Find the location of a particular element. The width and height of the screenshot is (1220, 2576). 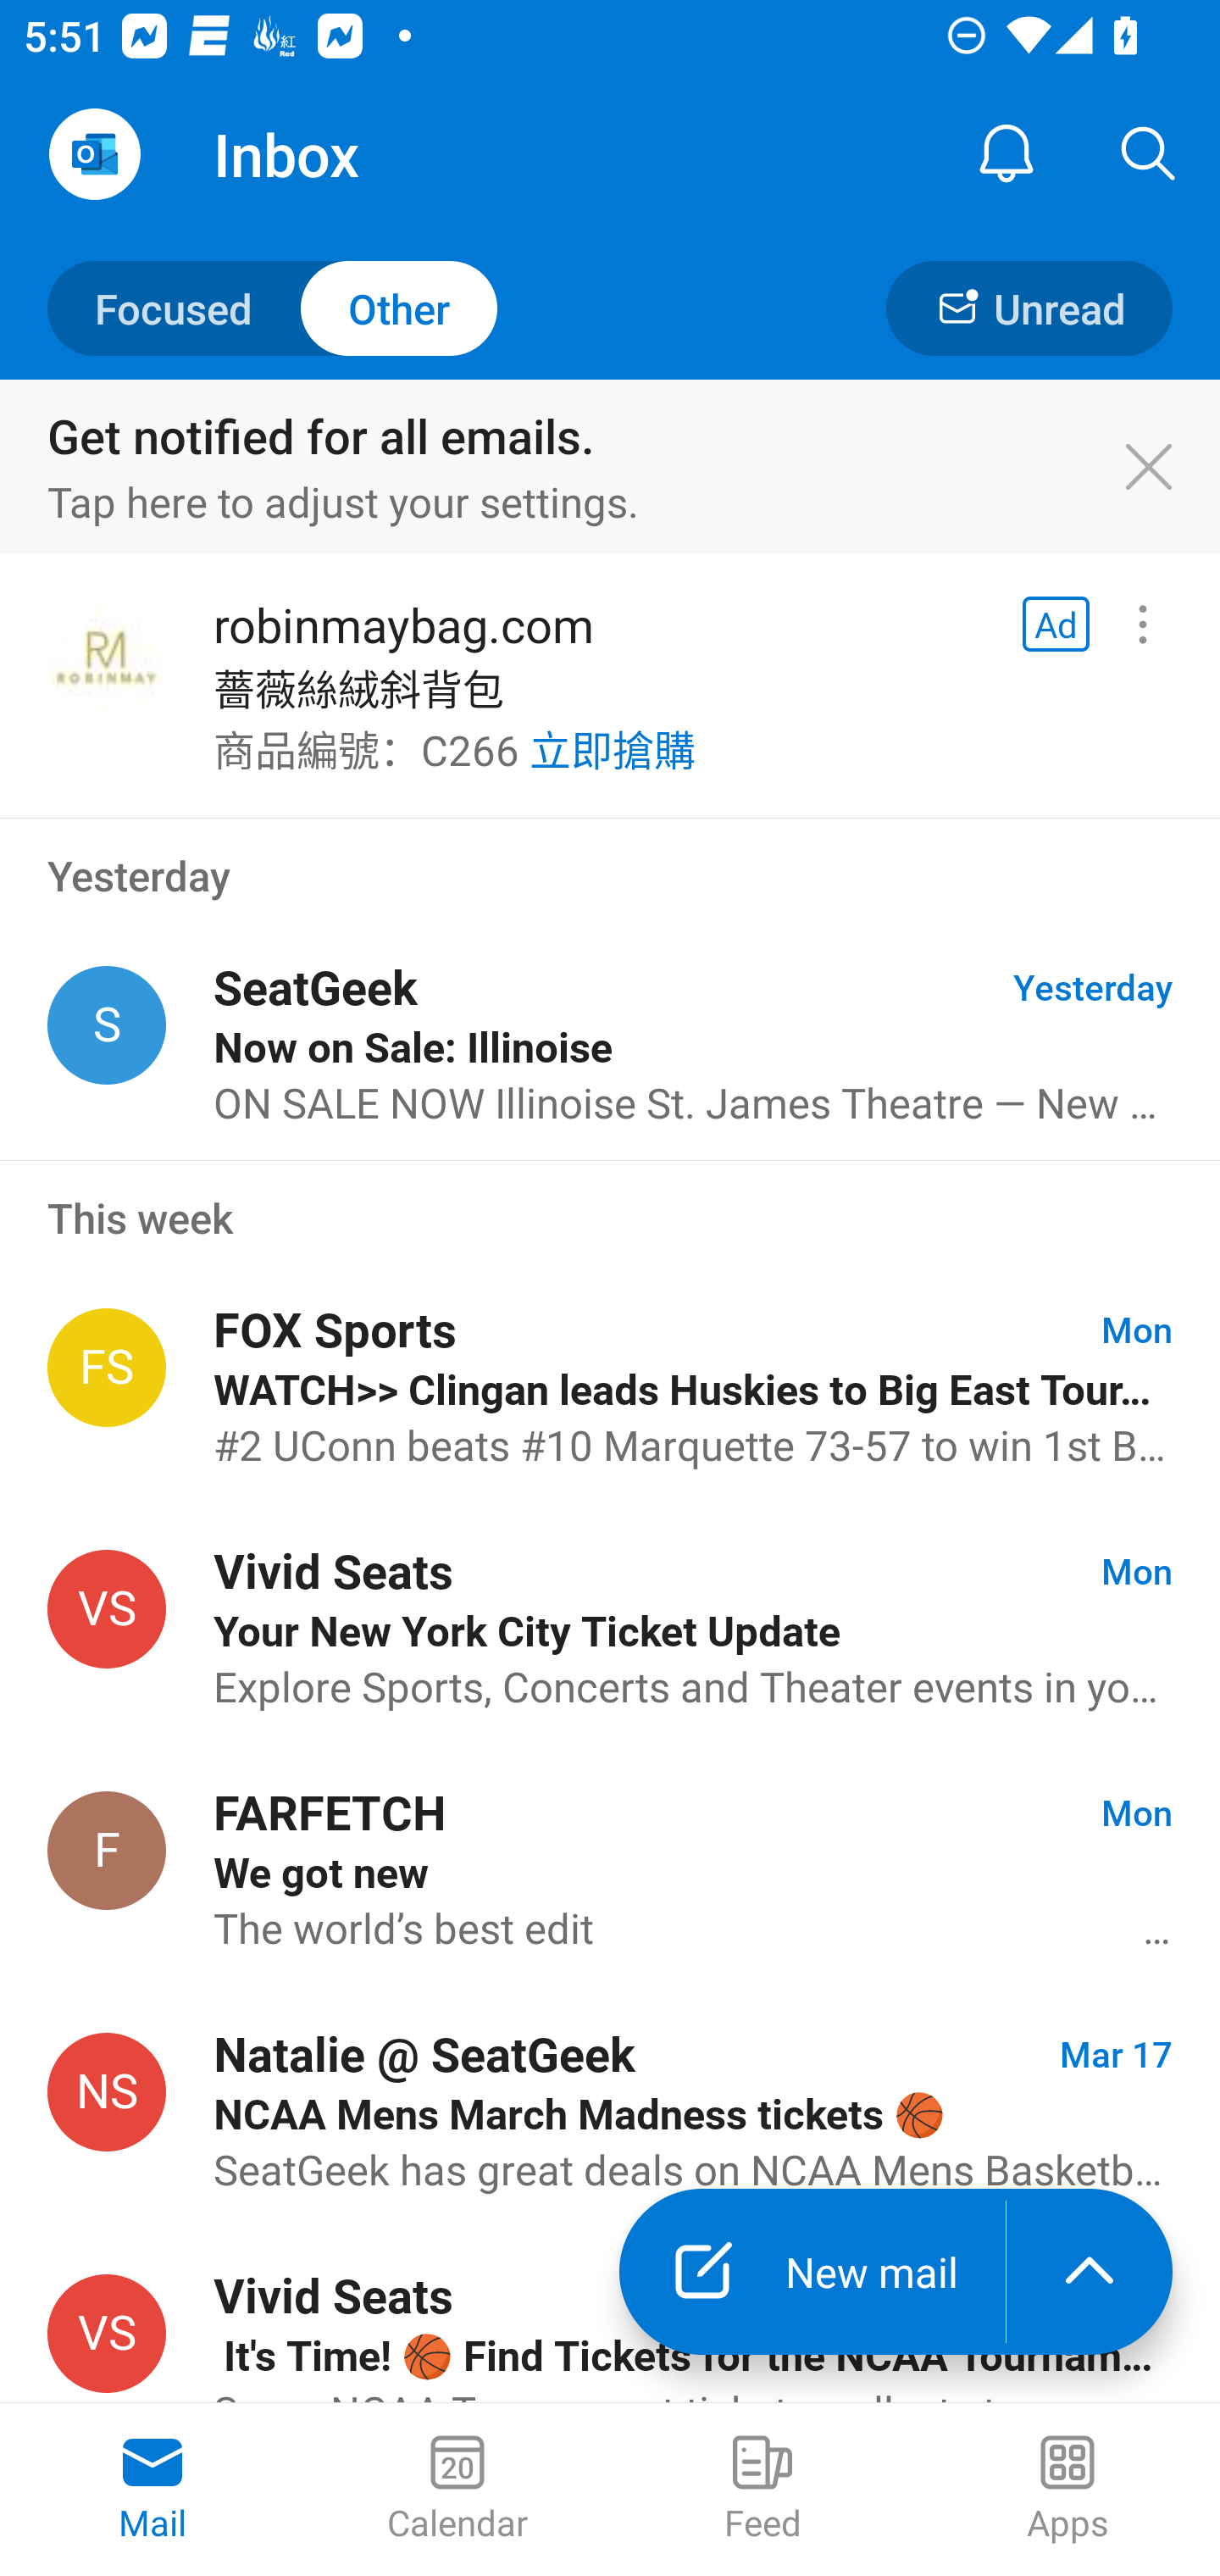

Open Navigation Drawer is located at coordinates (94, 154).